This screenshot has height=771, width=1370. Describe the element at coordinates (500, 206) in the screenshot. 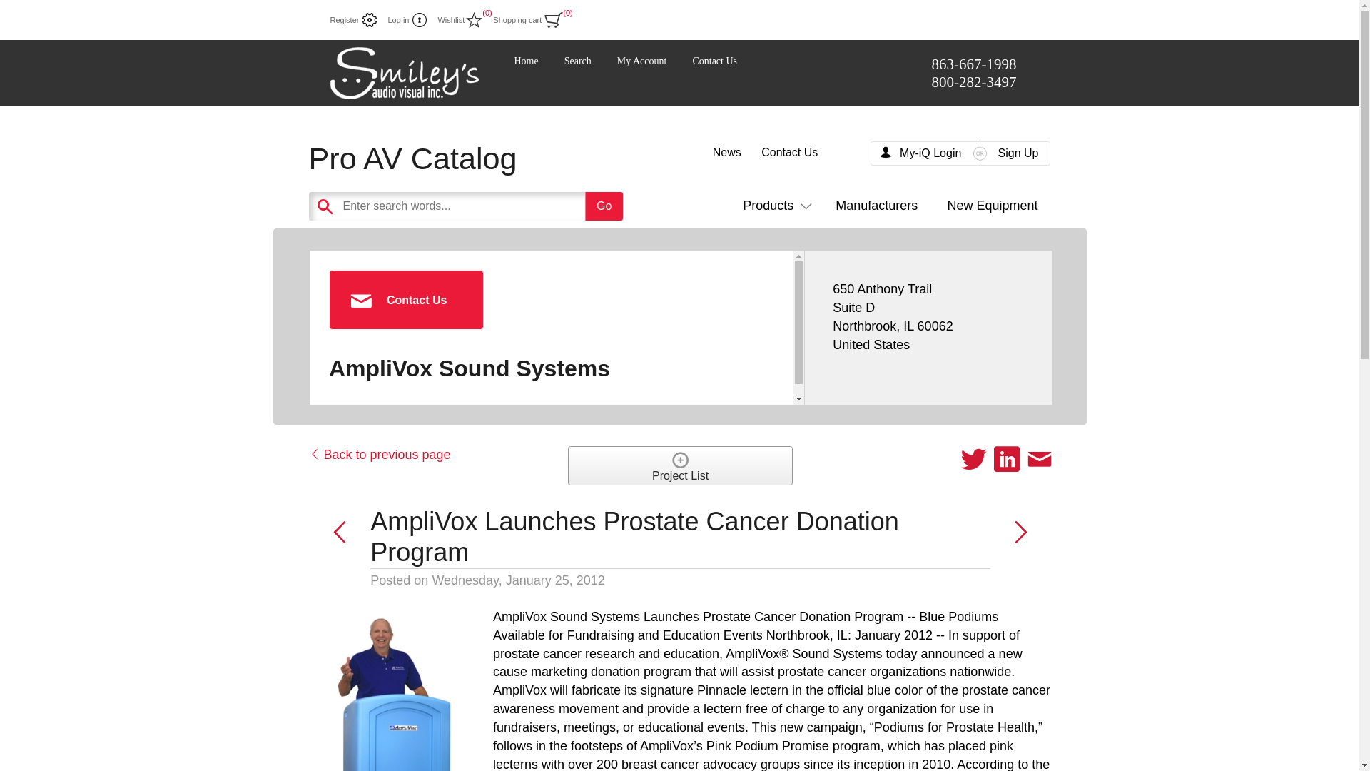

I see `Enter search words...` at that location.